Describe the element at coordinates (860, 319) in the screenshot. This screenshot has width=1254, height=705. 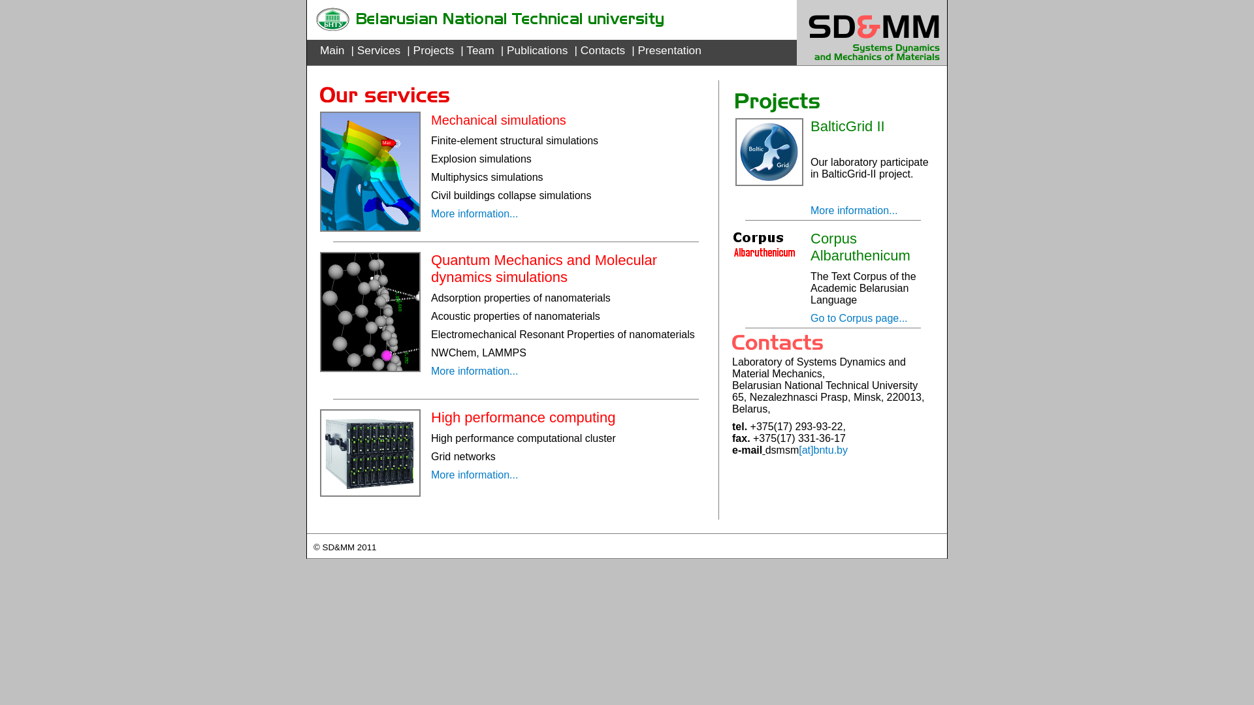
I see `Go to Corpus page...` at that location.